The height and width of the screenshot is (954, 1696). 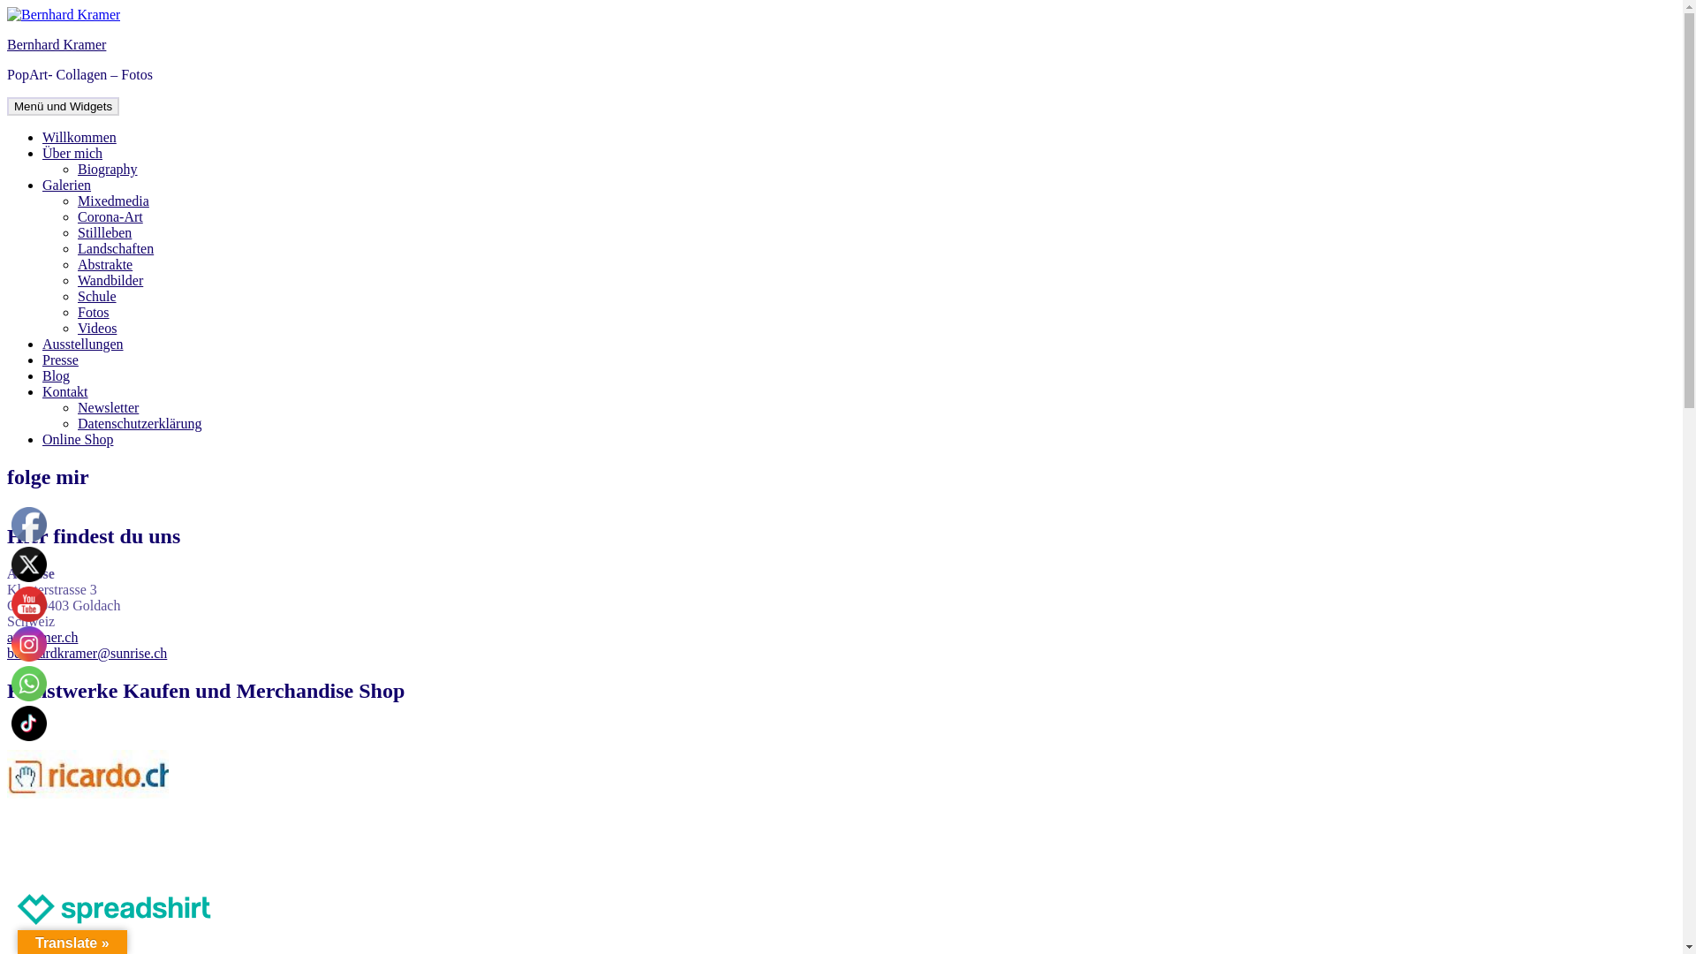 What do you see at coordinates (65, 392) in the screenshot?
I see `Kontakt` at bounding box center [65, 392].